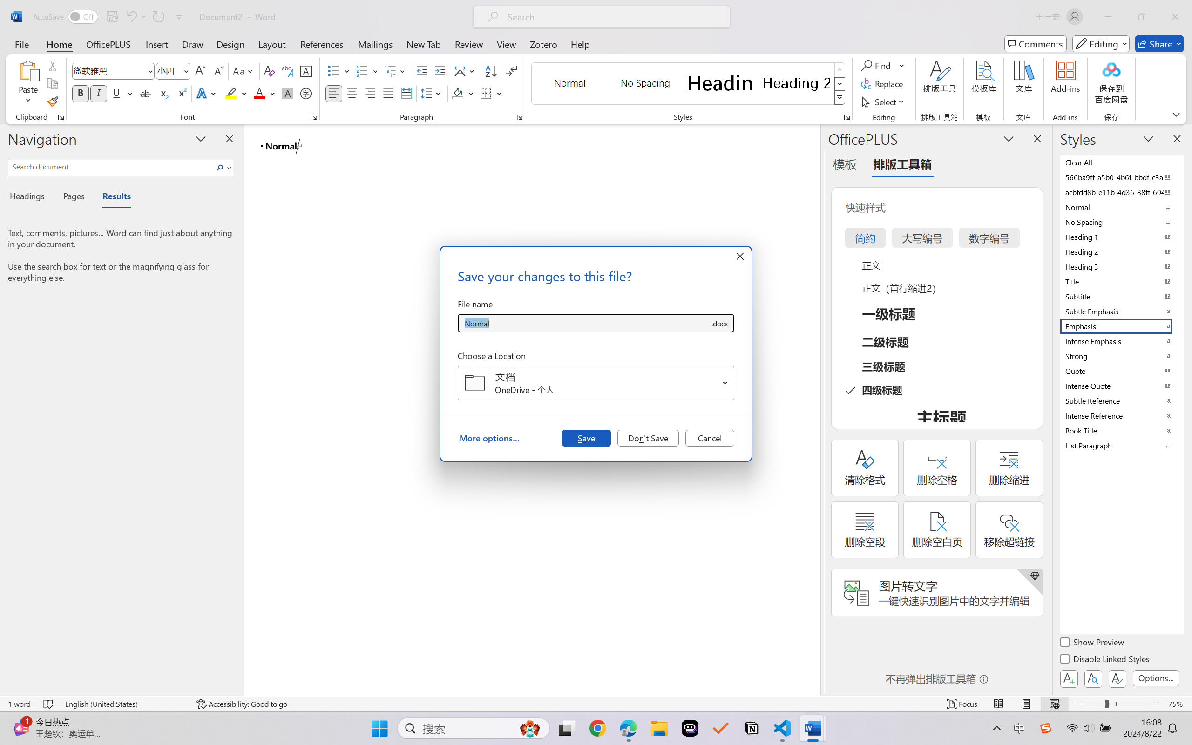 This screenshot has width=1192, height=745. Describe the element at coordinates (1121, 341) in the screenshot. I see `Intense Emphasis` at that location.